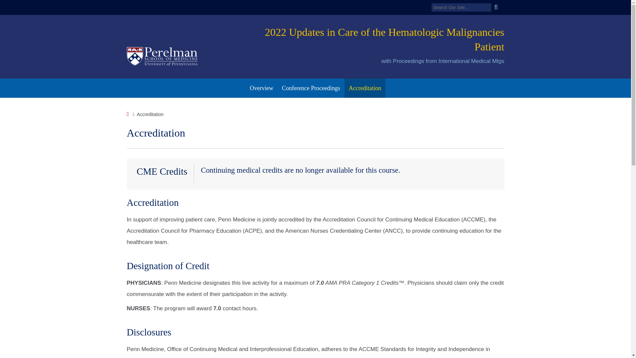  What do you see at coordinates (311, 88) in the screenshot?
I see `Conference Proceedings` at bounding box center [311, 88].